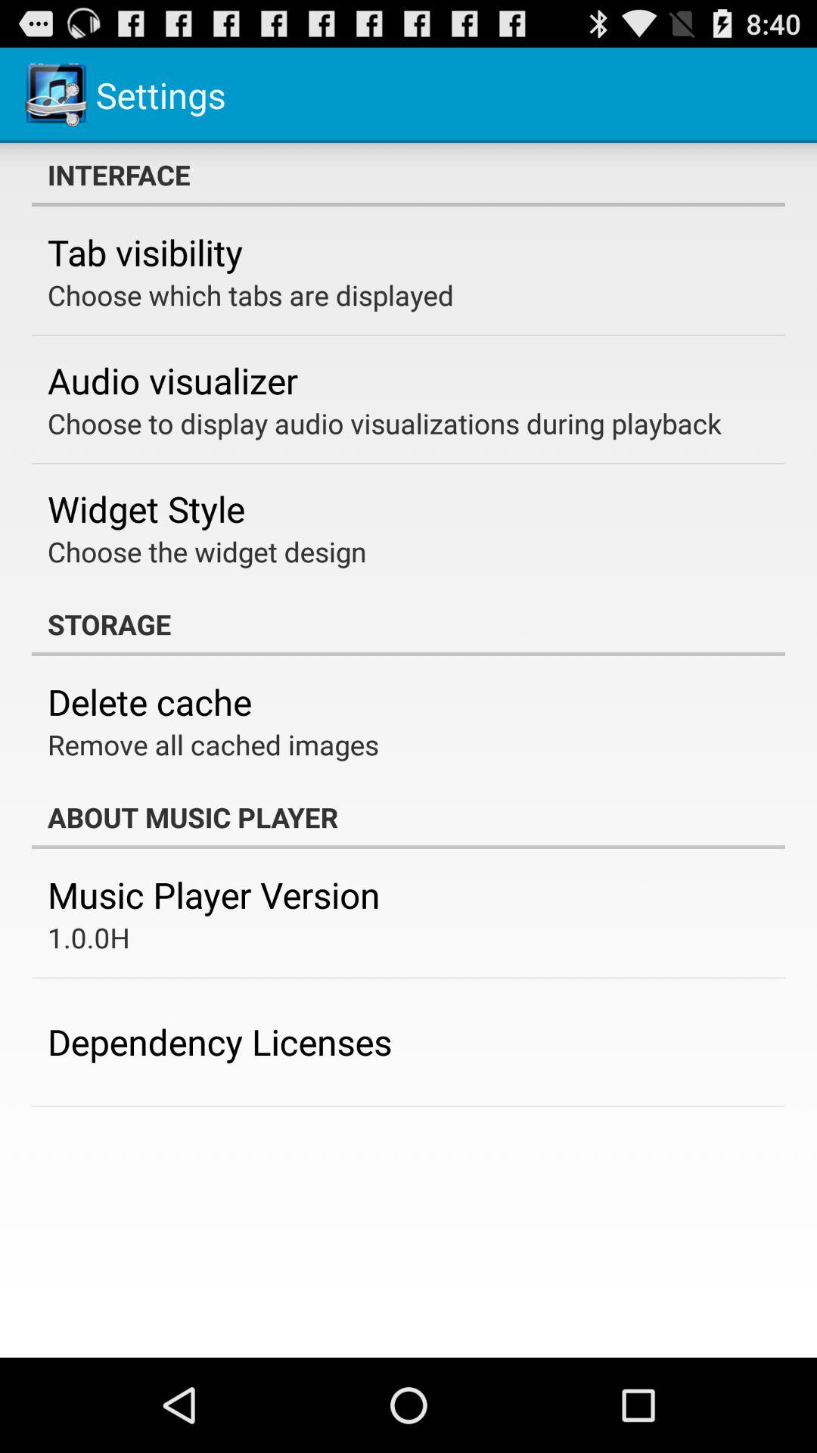 This screenshot has width=817, height=1453. Describe the element at coordinates (172, 380) in the screenshot. I see `open the audio visualizer item` at that location.